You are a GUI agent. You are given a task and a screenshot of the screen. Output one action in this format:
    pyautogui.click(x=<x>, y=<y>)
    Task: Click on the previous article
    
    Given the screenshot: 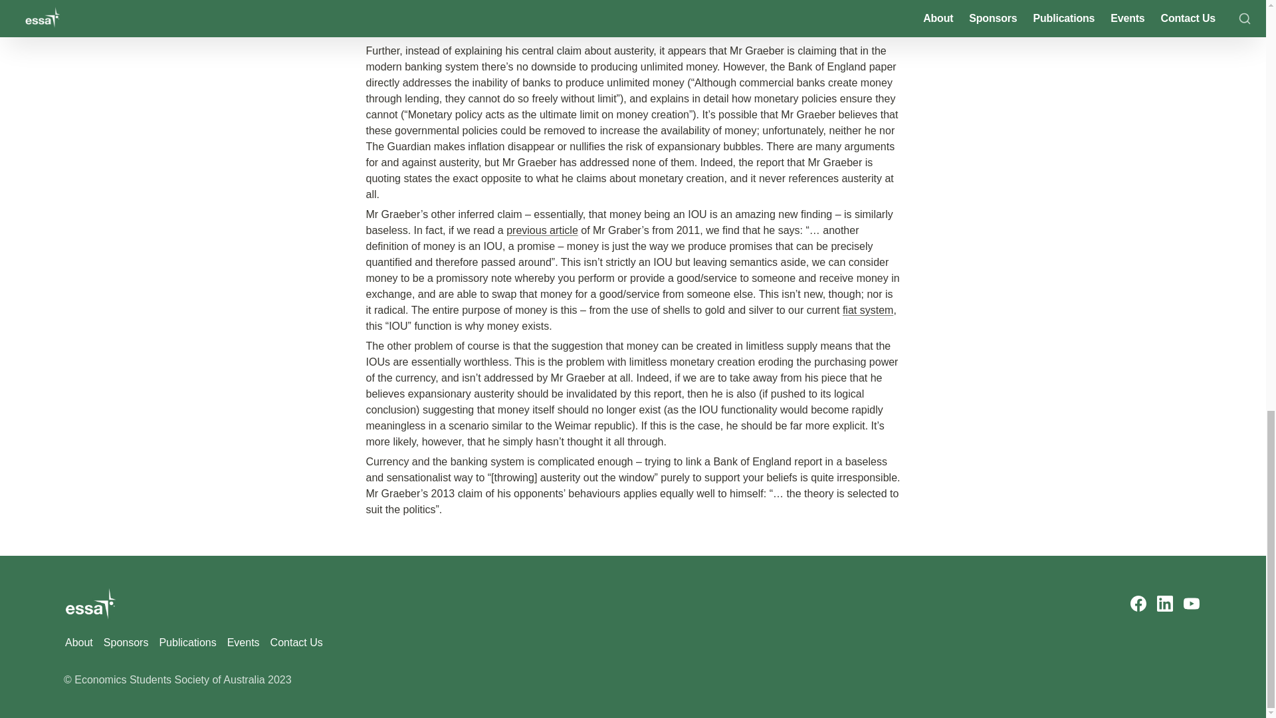 What is the action you would take?
    pyautogui.click(x=542, y=230)
    